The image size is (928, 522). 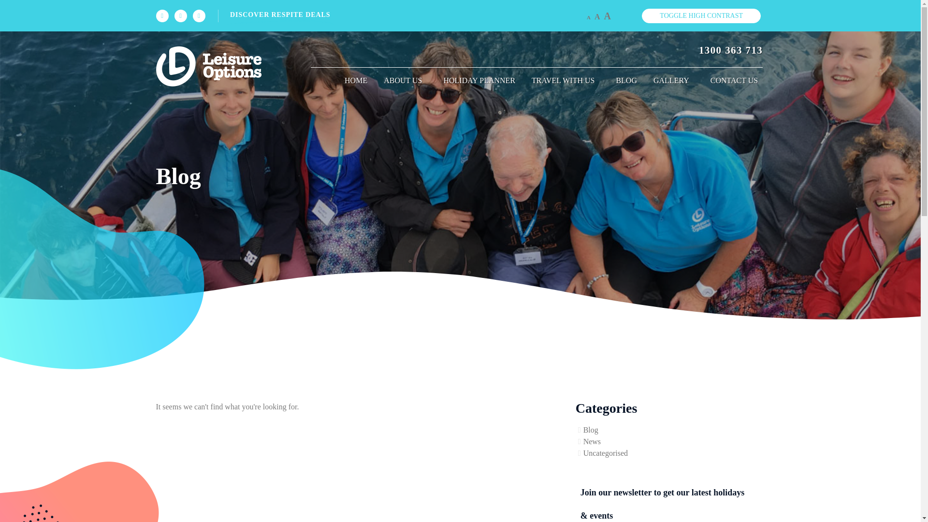 What do you see at coordinates (626, 80) in the screenshot?
I see `BLOG` at bounding box center [626, 80].